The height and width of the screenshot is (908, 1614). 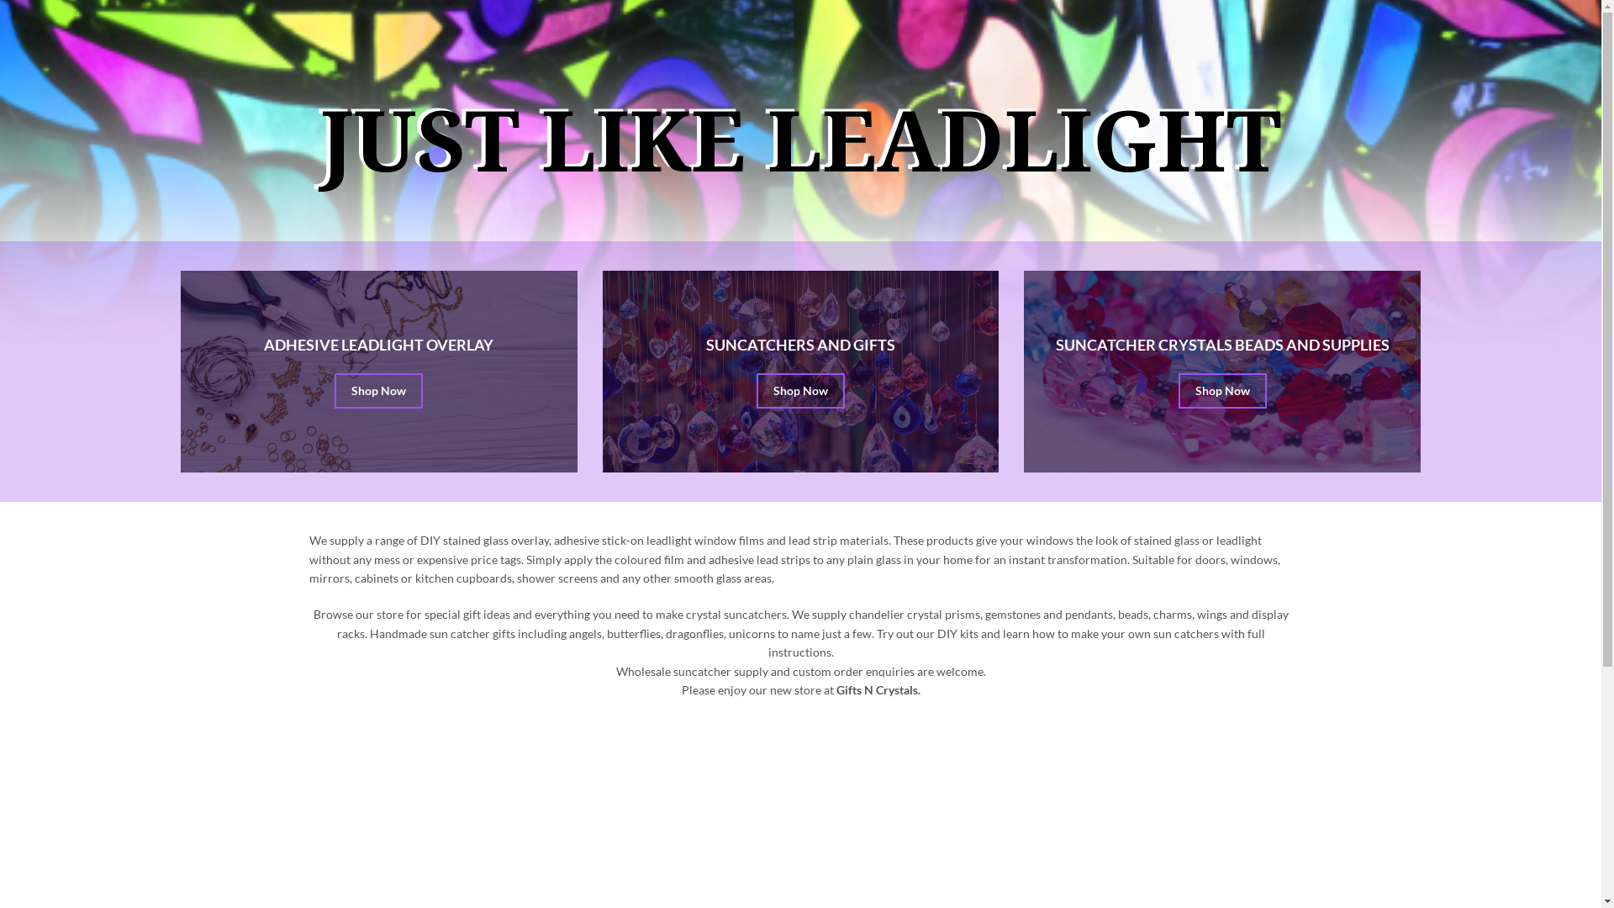 I want to click on Shop Now, so click(x=1222, y=391).